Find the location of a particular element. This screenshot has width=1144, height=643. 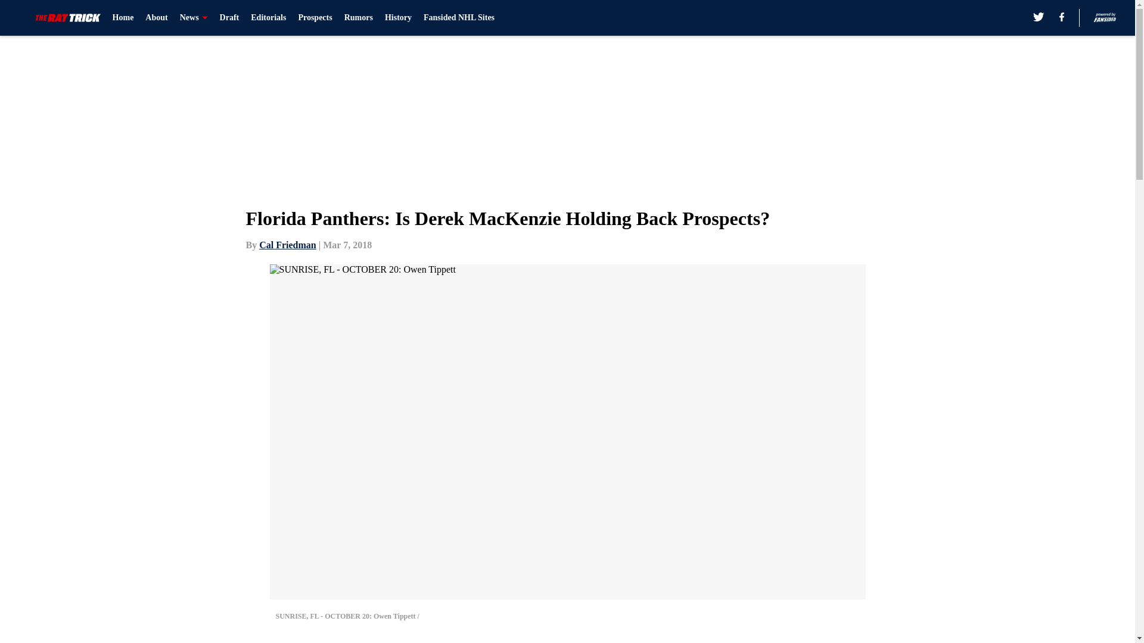

Cal Friedman is located at coordinates (288, 245).